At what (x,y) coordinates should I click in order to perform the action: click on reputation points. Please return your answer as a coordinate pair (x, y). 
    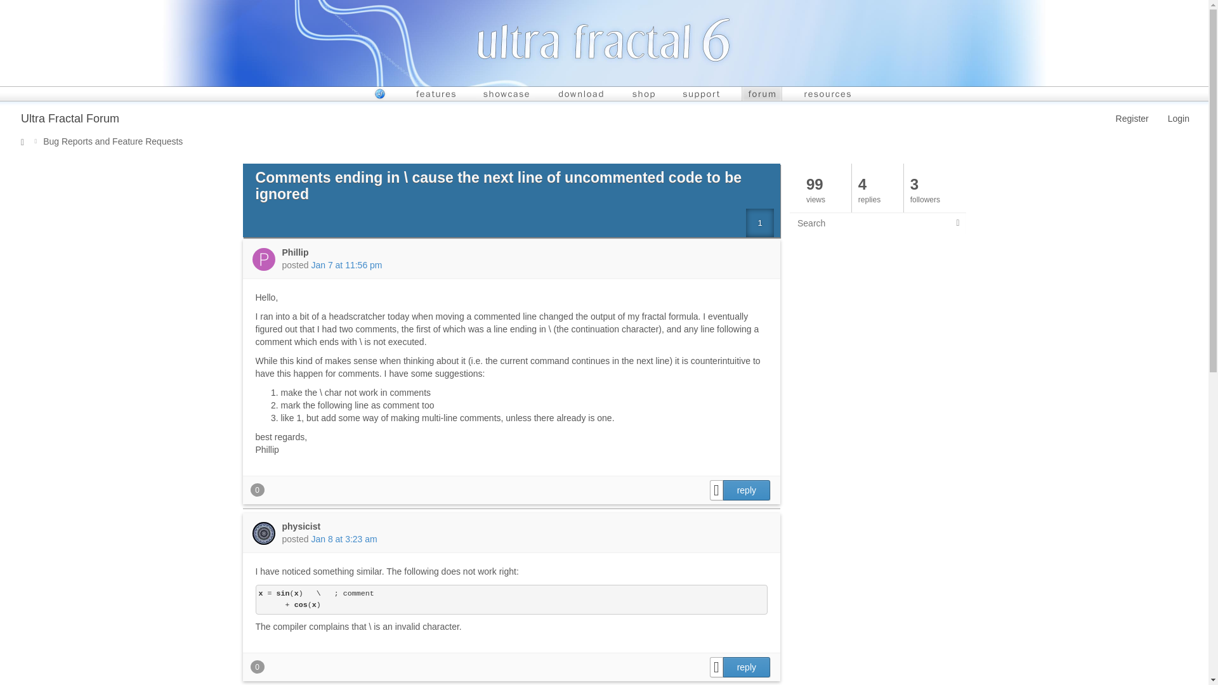
    Looking at the image, I should click on (256, 490).